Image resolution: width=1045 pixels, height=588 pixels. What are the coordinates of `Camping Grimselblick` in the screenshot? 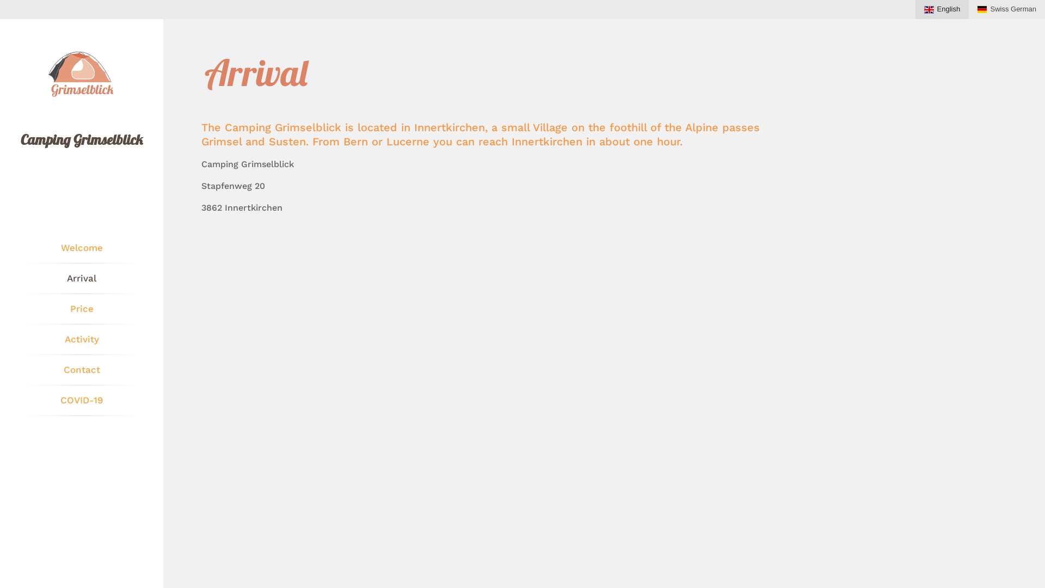 It's located at (82, 139).